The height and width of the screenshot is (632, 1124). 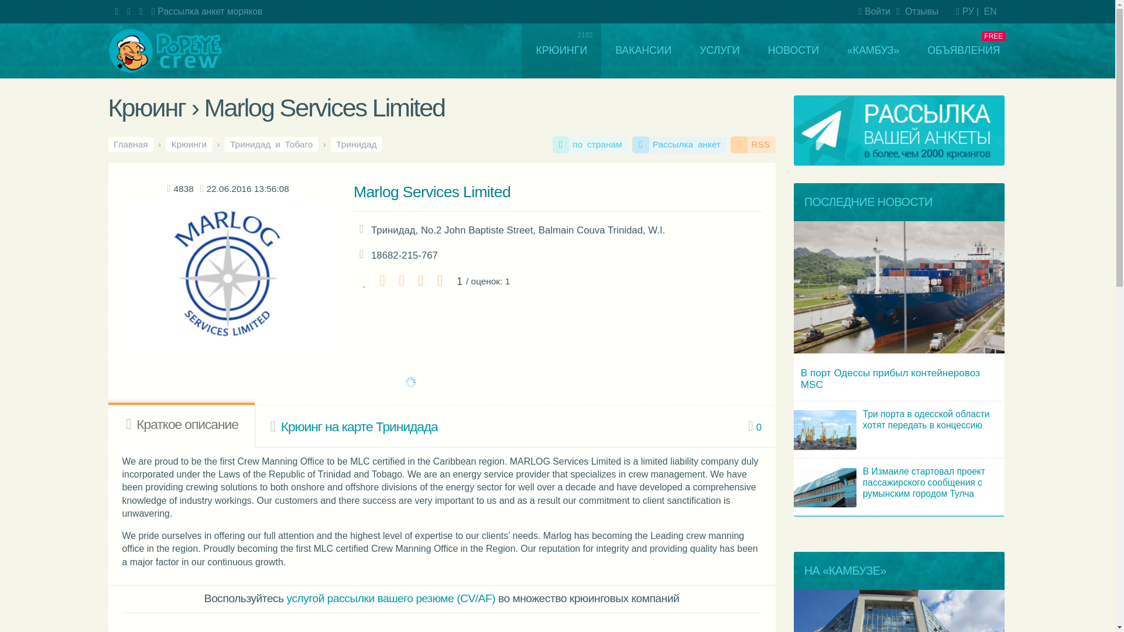 I want to click on Crewing company profile, so click(x=151, y=355).